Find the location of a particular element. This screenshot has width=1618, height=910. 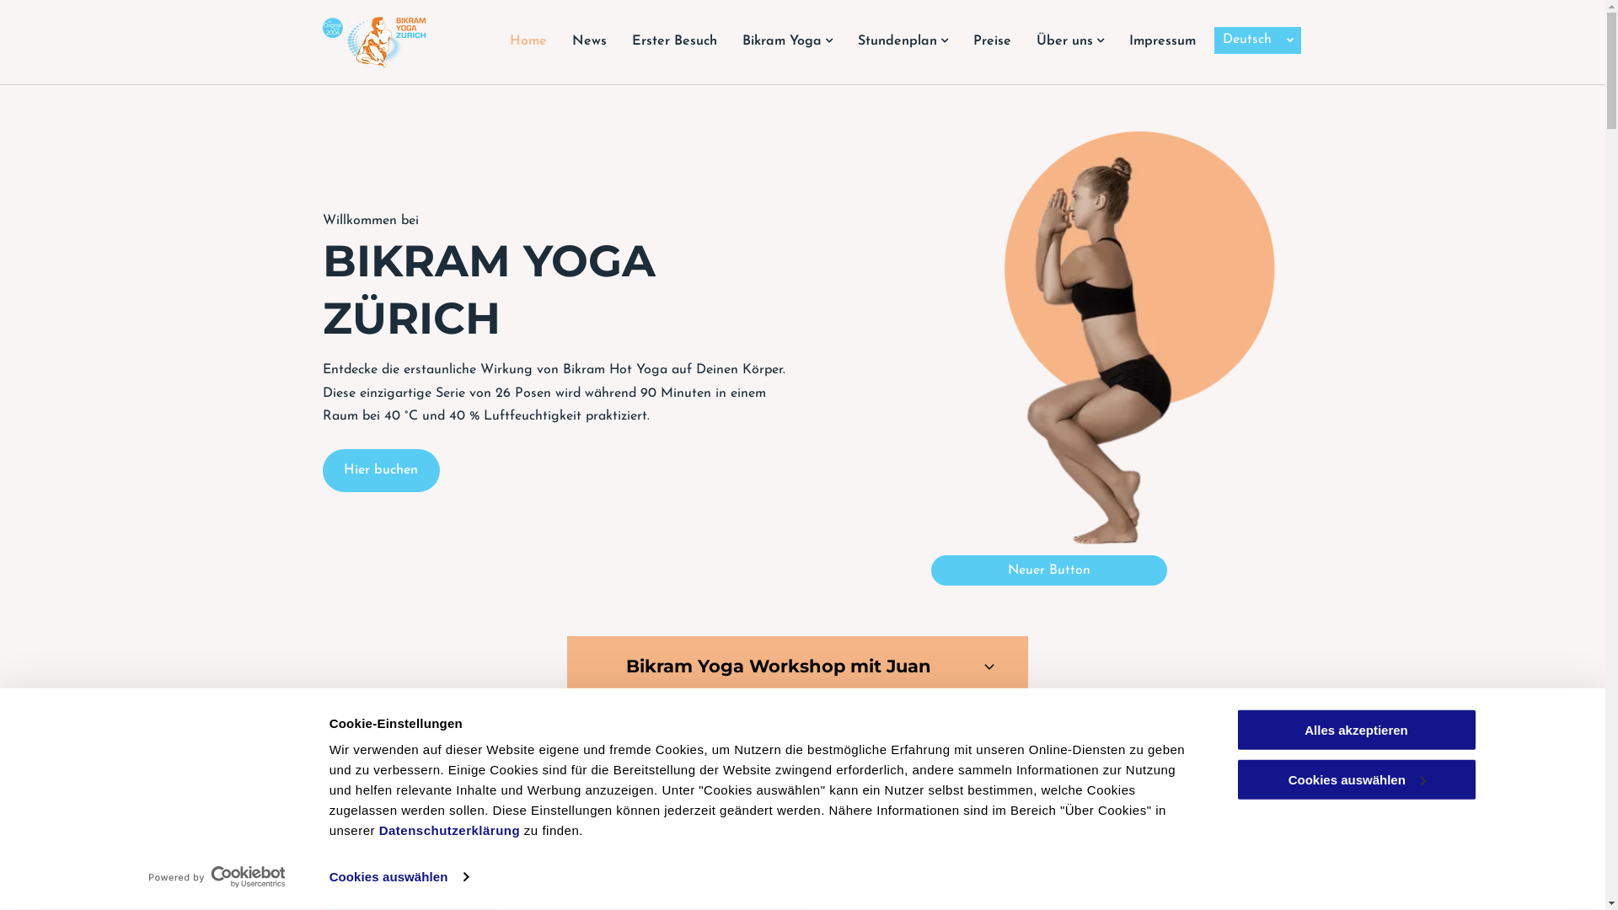

News is located at coordinates (590, 41).